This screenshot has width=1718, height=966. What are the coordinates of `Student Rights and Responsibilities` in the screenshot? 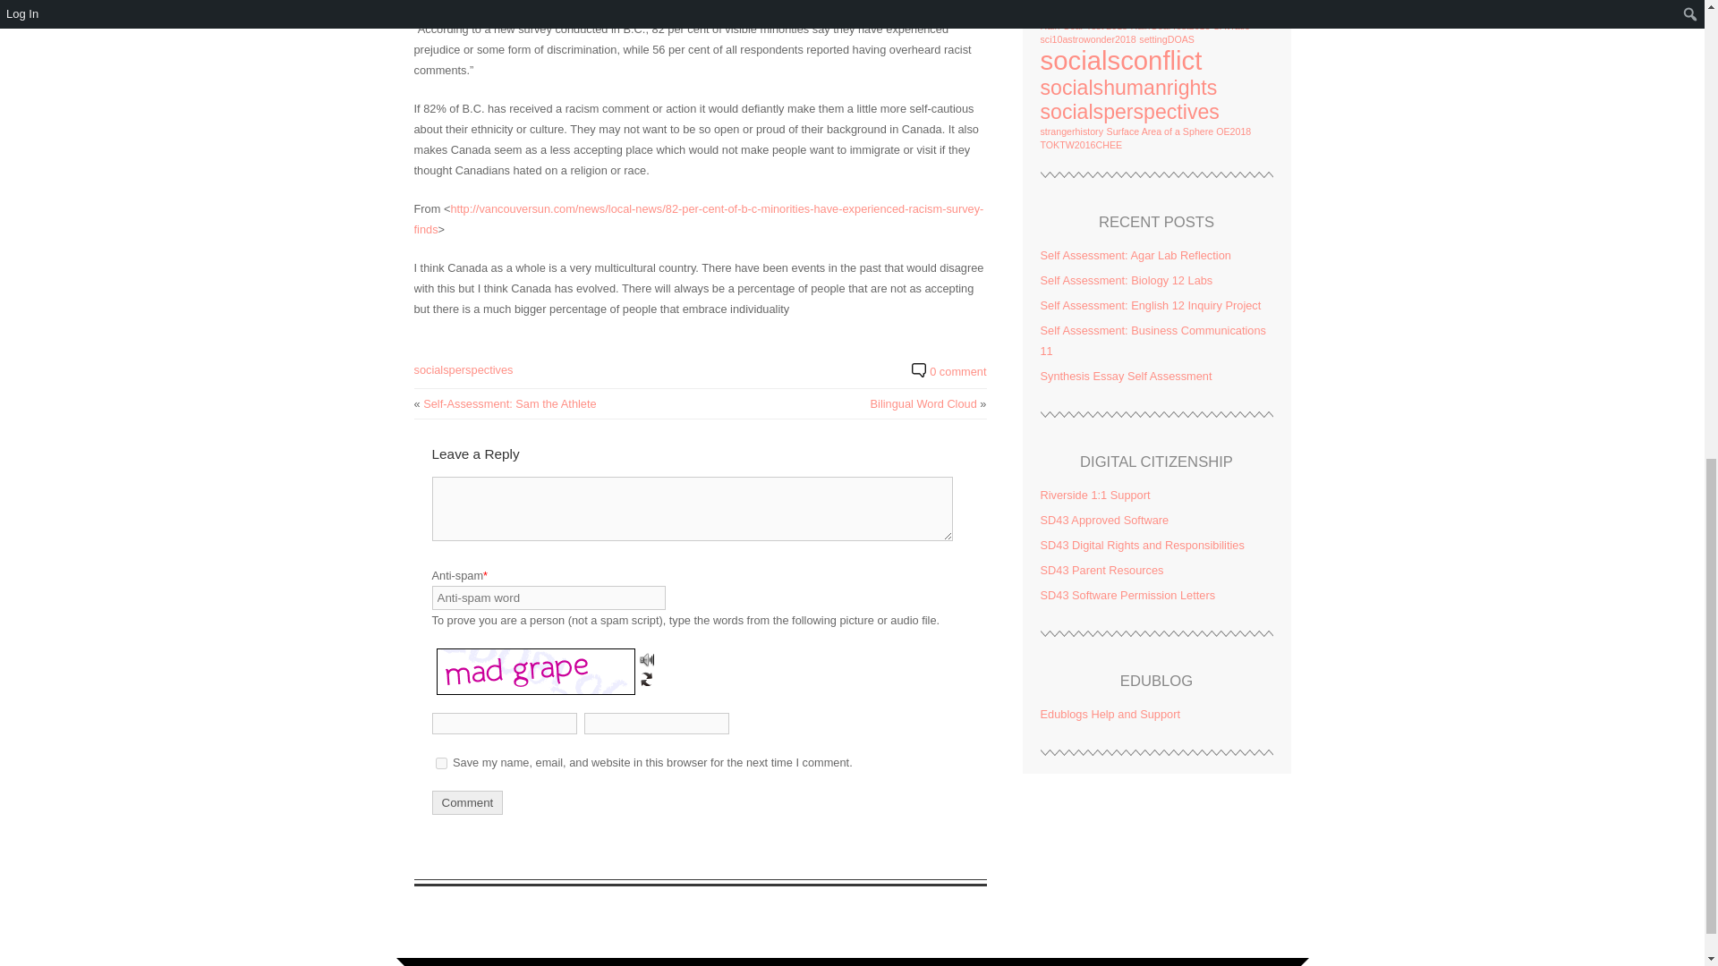 It's located at (1142, 544).